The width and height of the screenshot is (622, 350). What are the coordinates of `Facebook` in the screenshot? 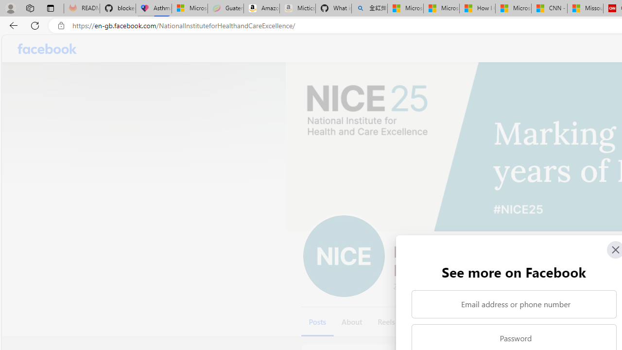 It's located at (48, 49).